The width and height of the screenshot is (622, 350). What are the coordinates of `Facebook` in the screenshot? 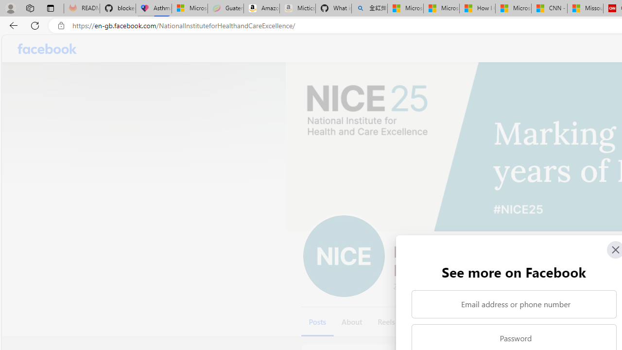 It's located at (48, 49).